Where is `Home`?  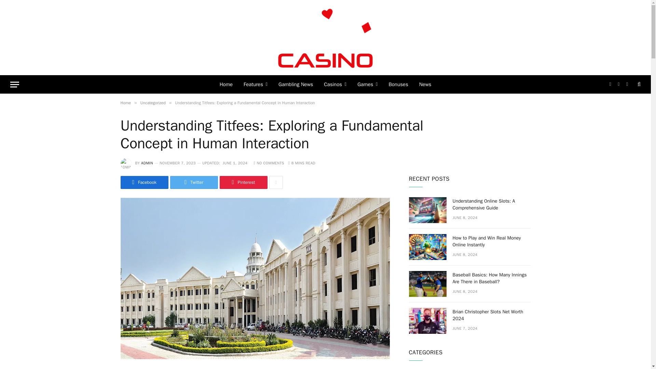
Home is located at coordinates (226, 84).